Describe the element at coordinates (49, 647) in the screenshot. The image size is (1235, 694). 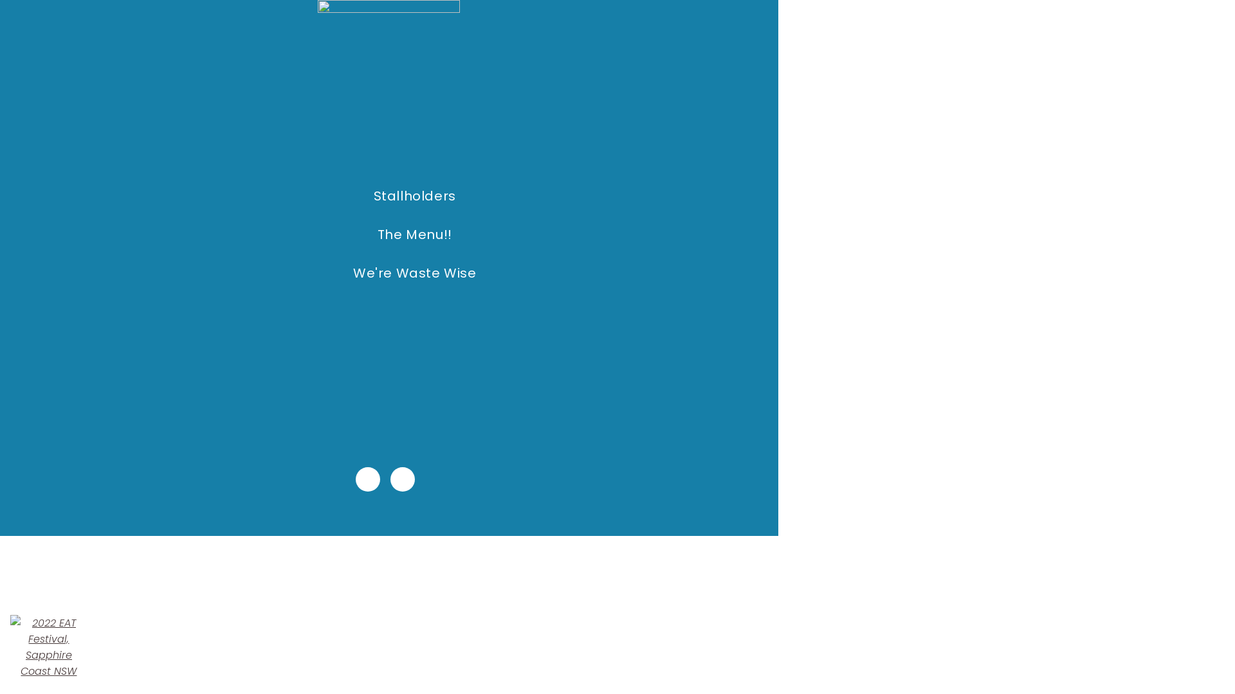
I see `Back to home` at that location.